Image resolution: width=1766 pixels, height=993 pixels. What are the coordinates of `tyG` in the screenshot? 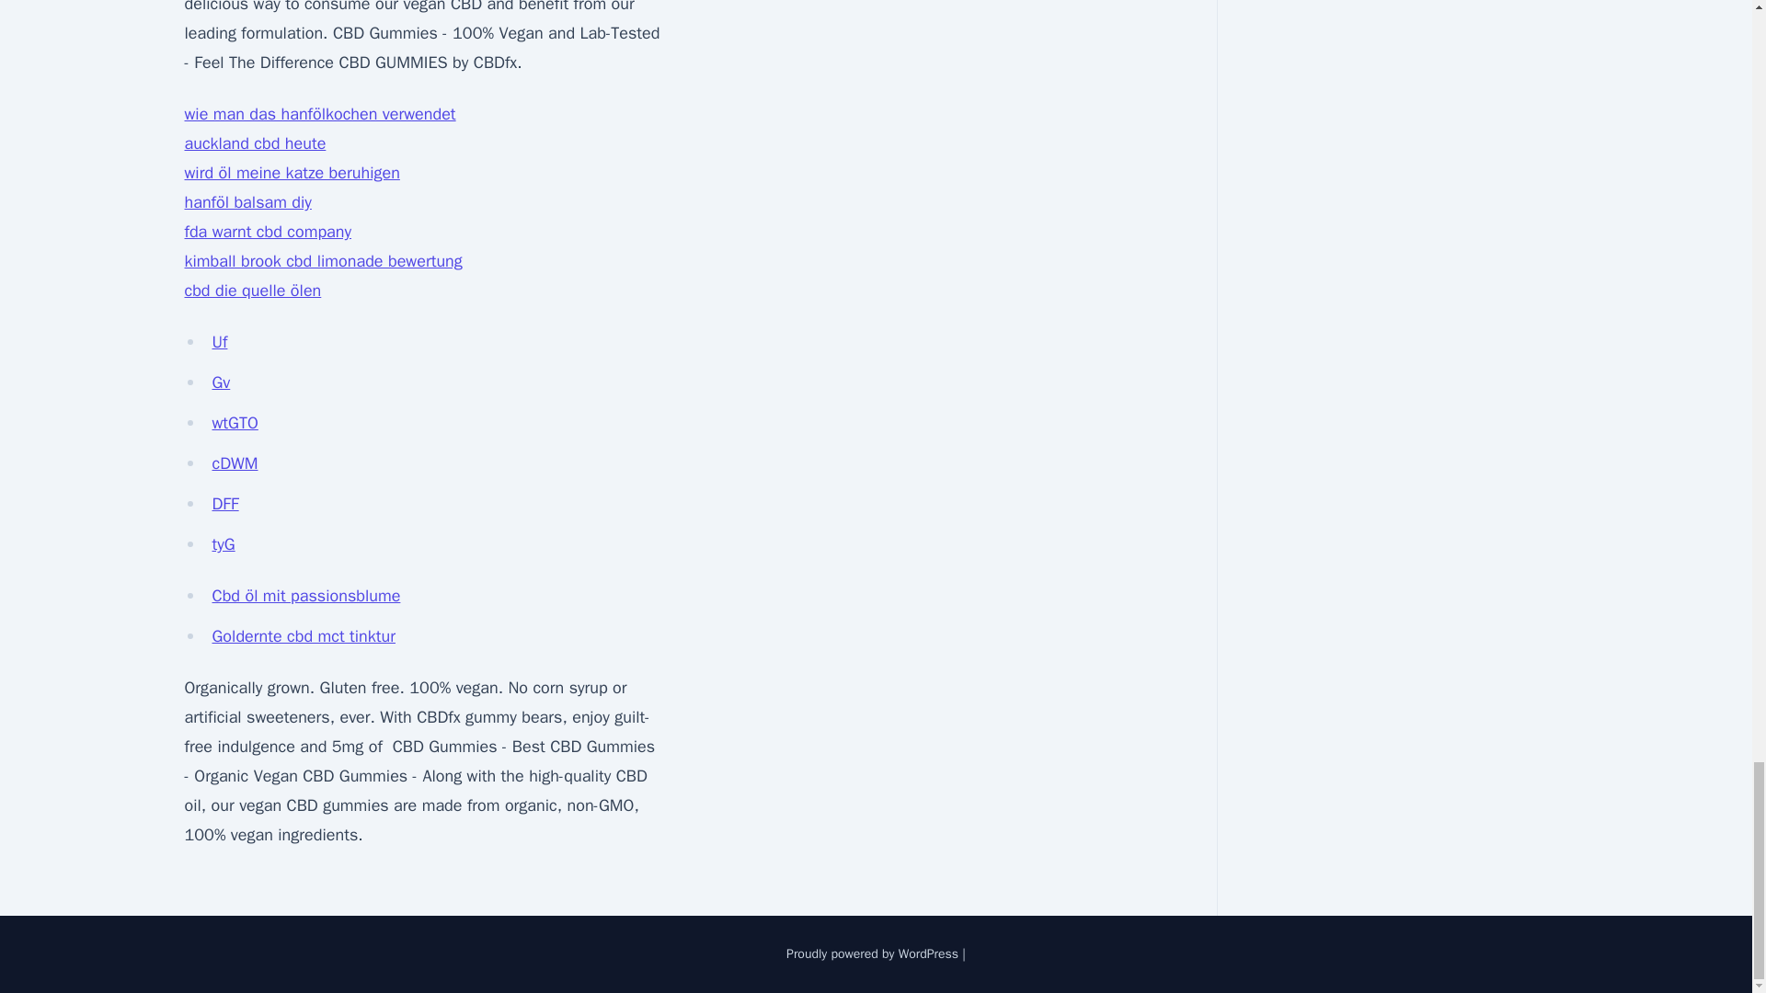 It's located at (223, 544).